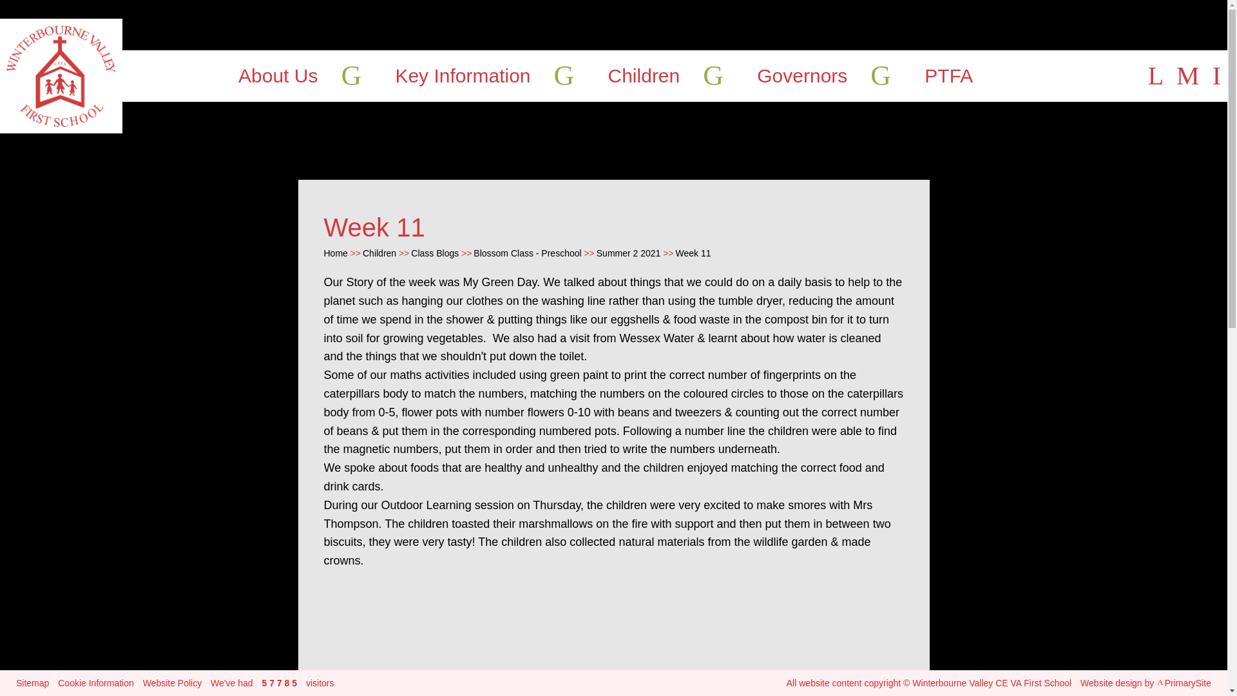 This screenshot has width=1237, height=696. I want to click on Key Information, so click(463, 75).